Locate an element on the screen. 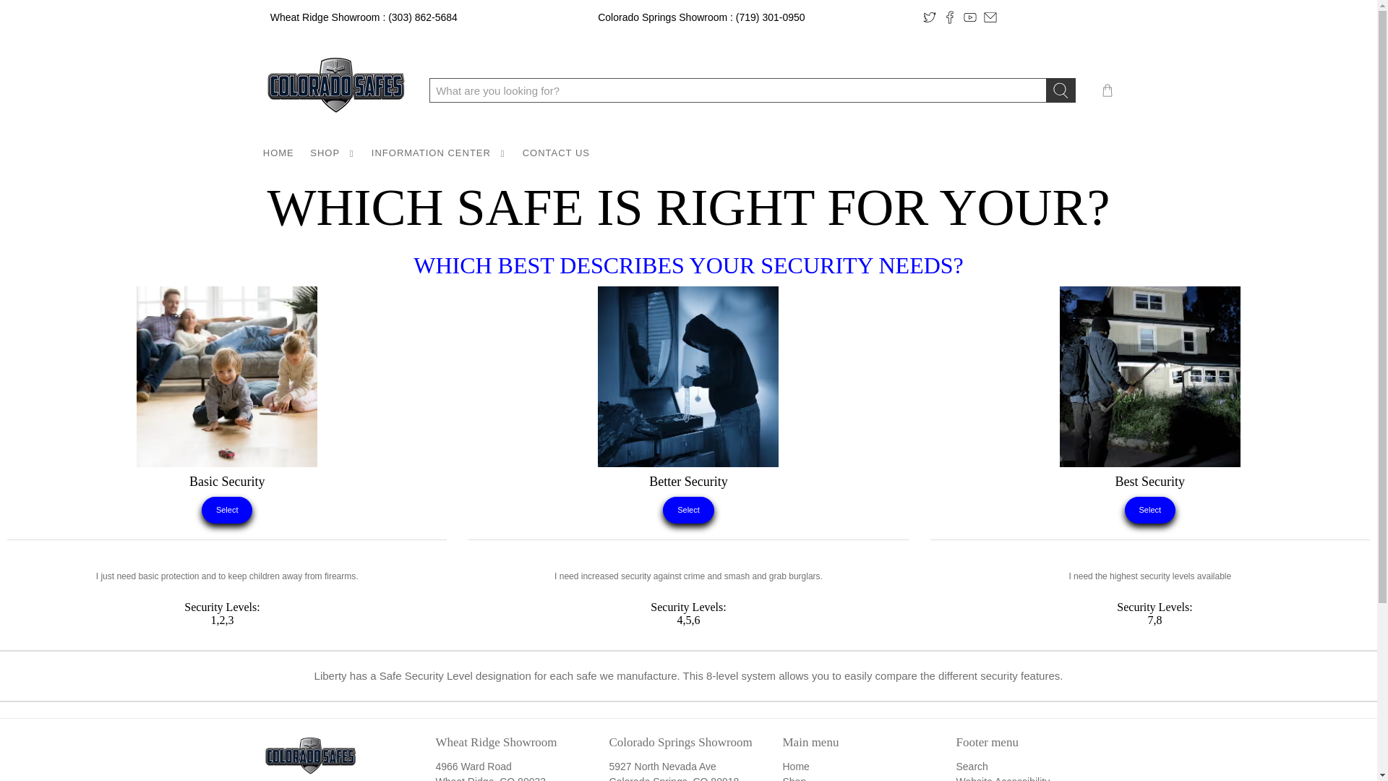 Image resolution: width=1388 pixels, height=781 pixels. Liberty Safe of Colorado on Twitter is located at coordinates (929, 17).